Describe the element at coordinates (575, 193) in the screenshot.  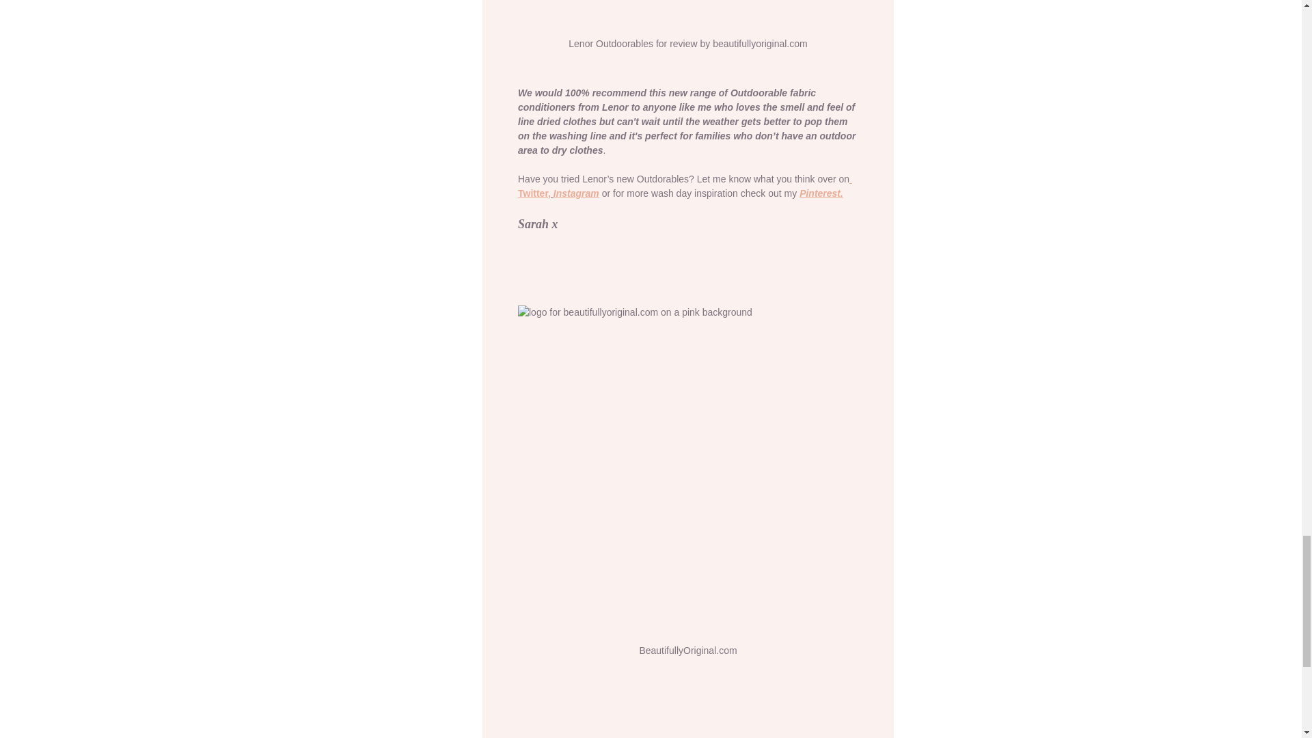
I see `Instagram` at that location.